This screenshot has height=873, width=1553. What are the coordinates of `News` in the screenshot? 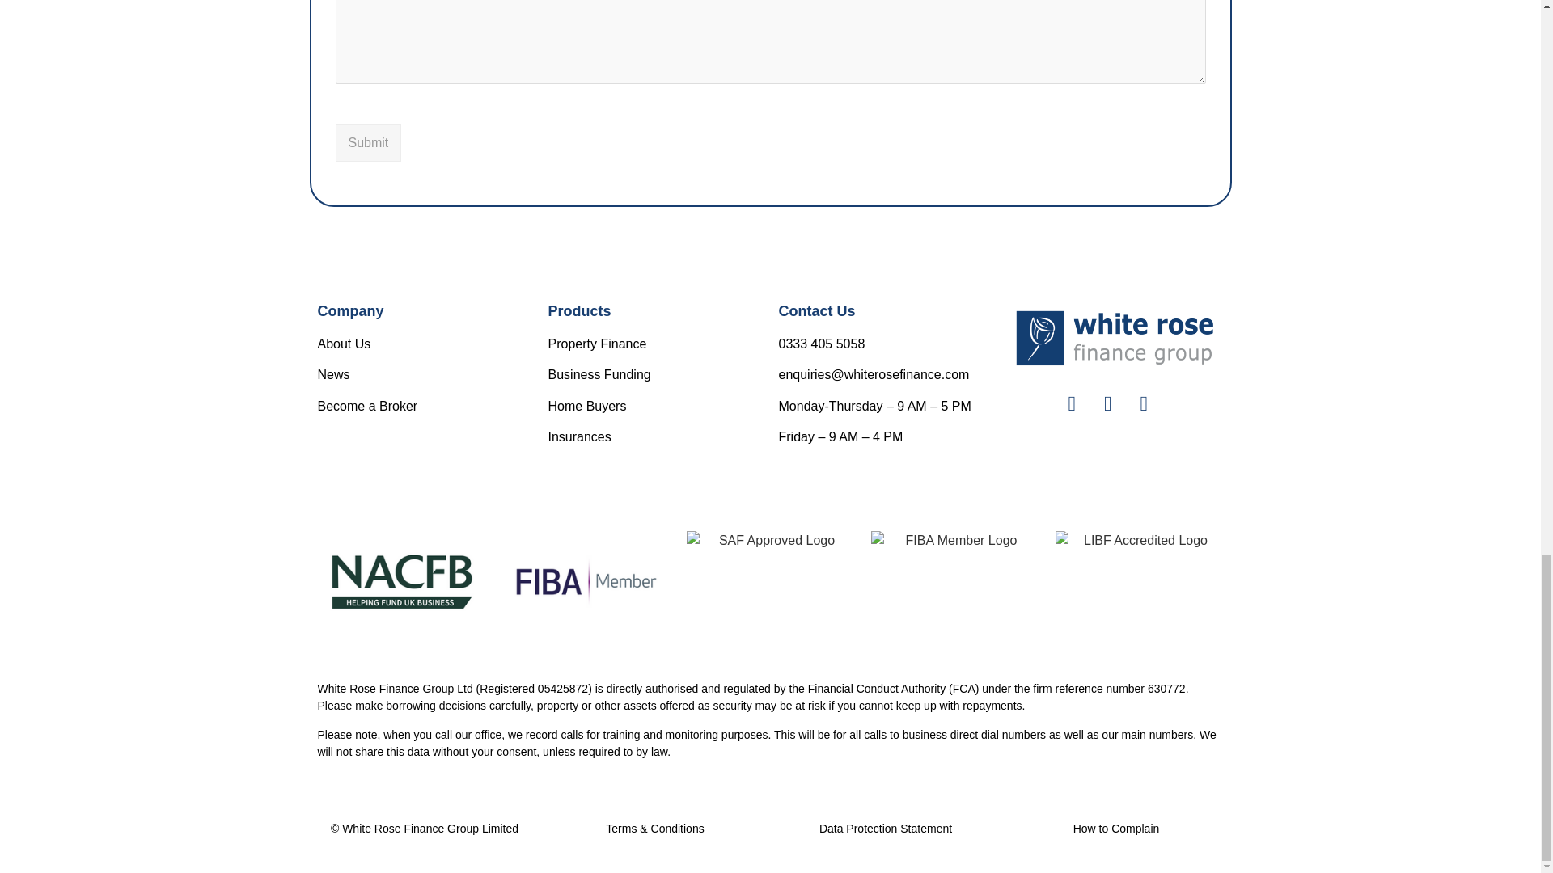 It's located at (333, 373).